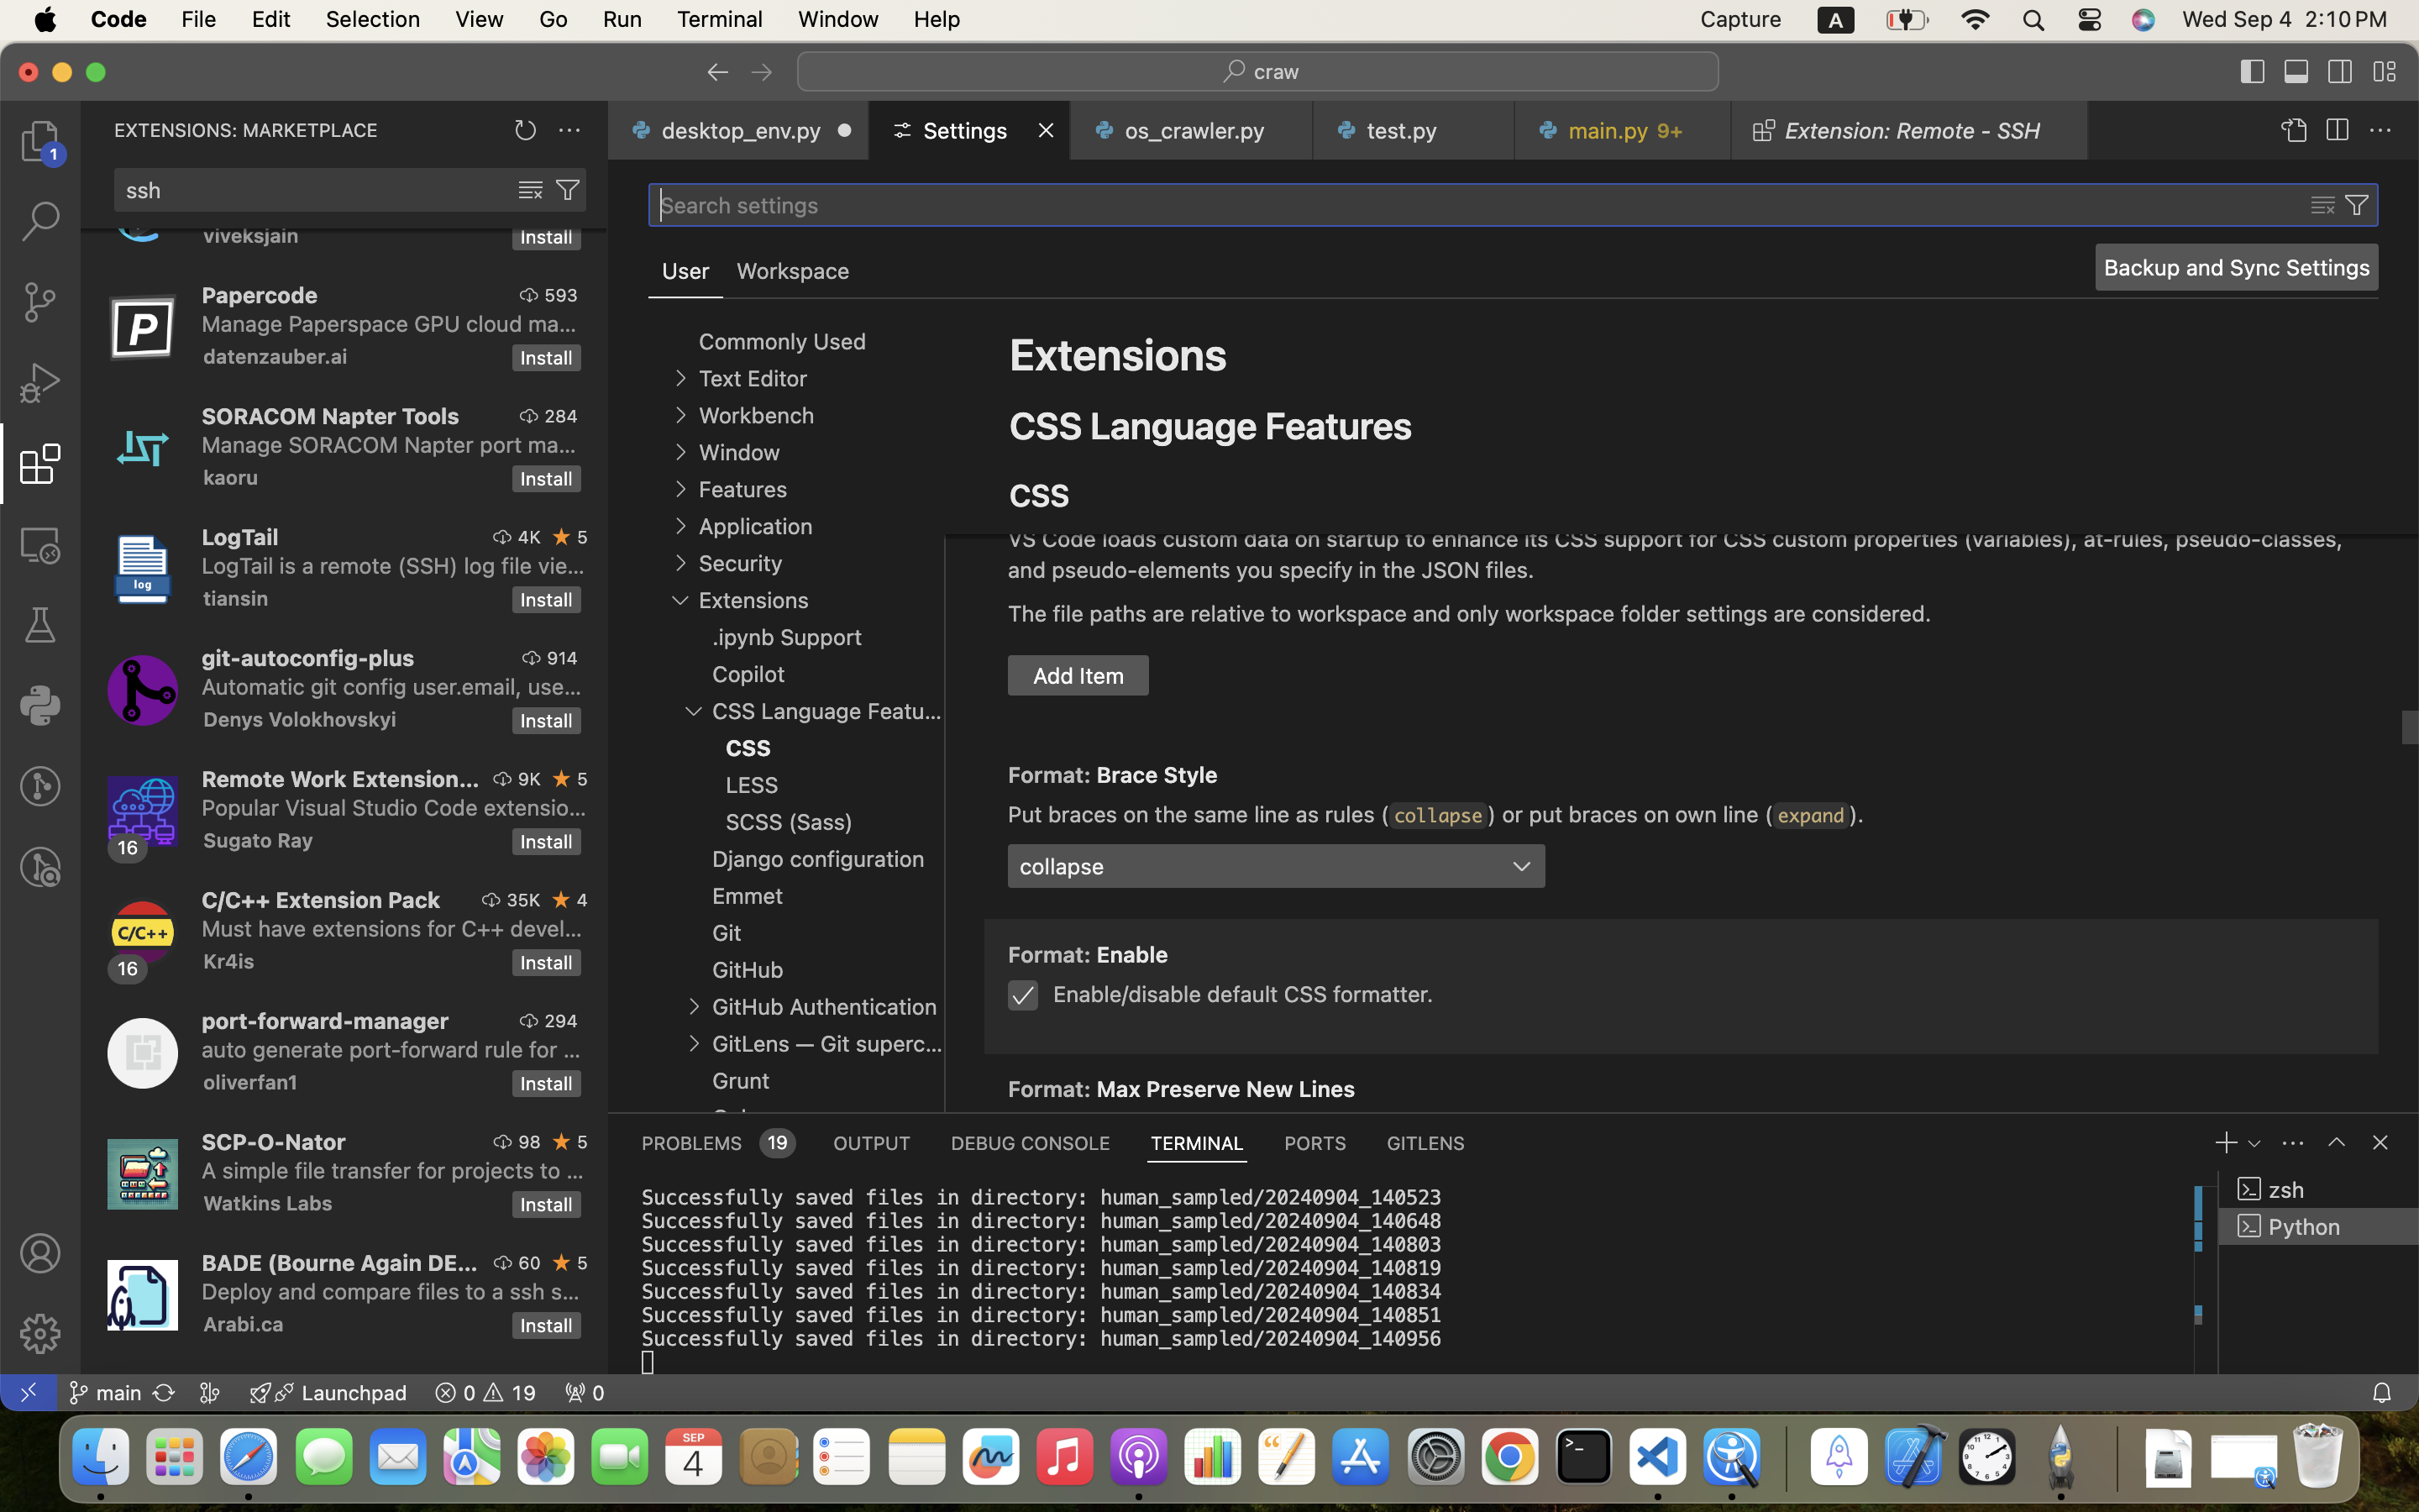 The height and width of the screenshot is (1512, 2419). Describe the element at coordinates (739, 453) in the screenshot. I see `Window` at that location.